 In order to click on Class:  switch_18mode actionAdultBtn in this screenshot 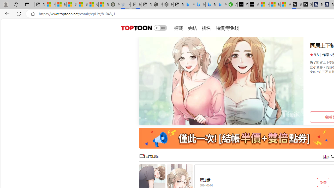, I will do `click(160, 28)`.